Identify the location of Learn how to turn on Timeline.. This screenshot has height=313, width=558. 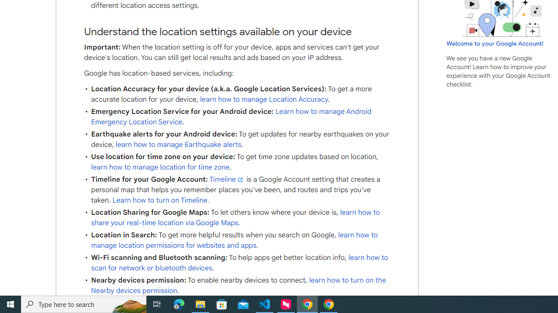
(161, 200).